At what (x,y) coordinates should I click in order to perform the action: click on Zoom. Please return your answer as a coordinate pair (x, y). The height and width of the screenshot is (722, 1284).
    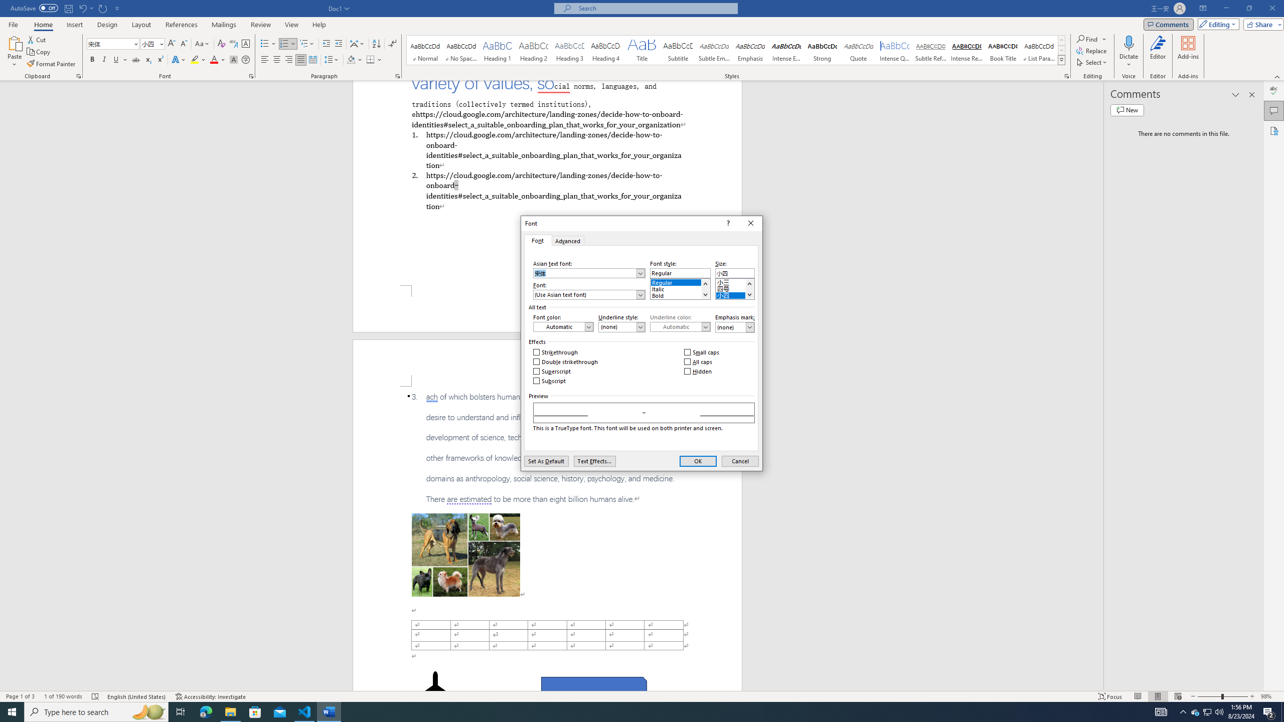
    Looking at the image, I should click on (1223, 696).